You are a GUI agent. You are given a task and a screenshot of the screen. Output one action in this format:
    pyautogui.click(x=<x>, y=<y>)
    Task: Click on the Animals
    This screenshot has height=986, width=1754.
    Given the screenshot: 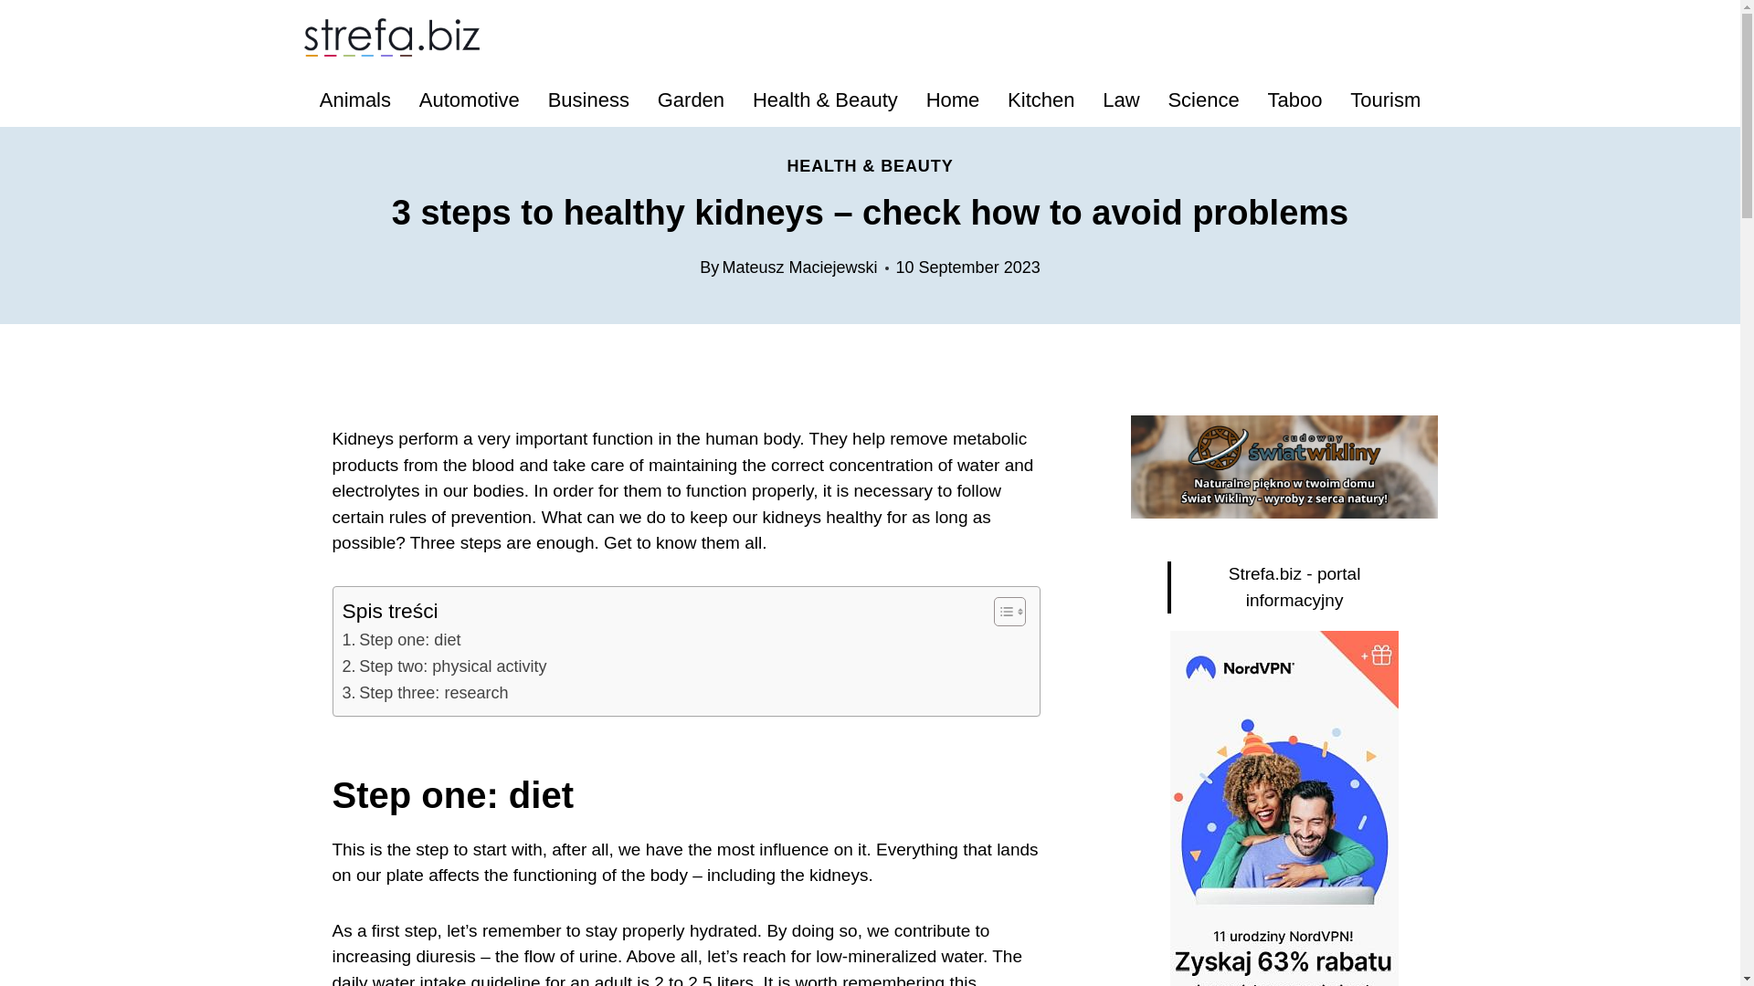 What is the action you would take?
    pyautogui.click(x=354, y=100)
    